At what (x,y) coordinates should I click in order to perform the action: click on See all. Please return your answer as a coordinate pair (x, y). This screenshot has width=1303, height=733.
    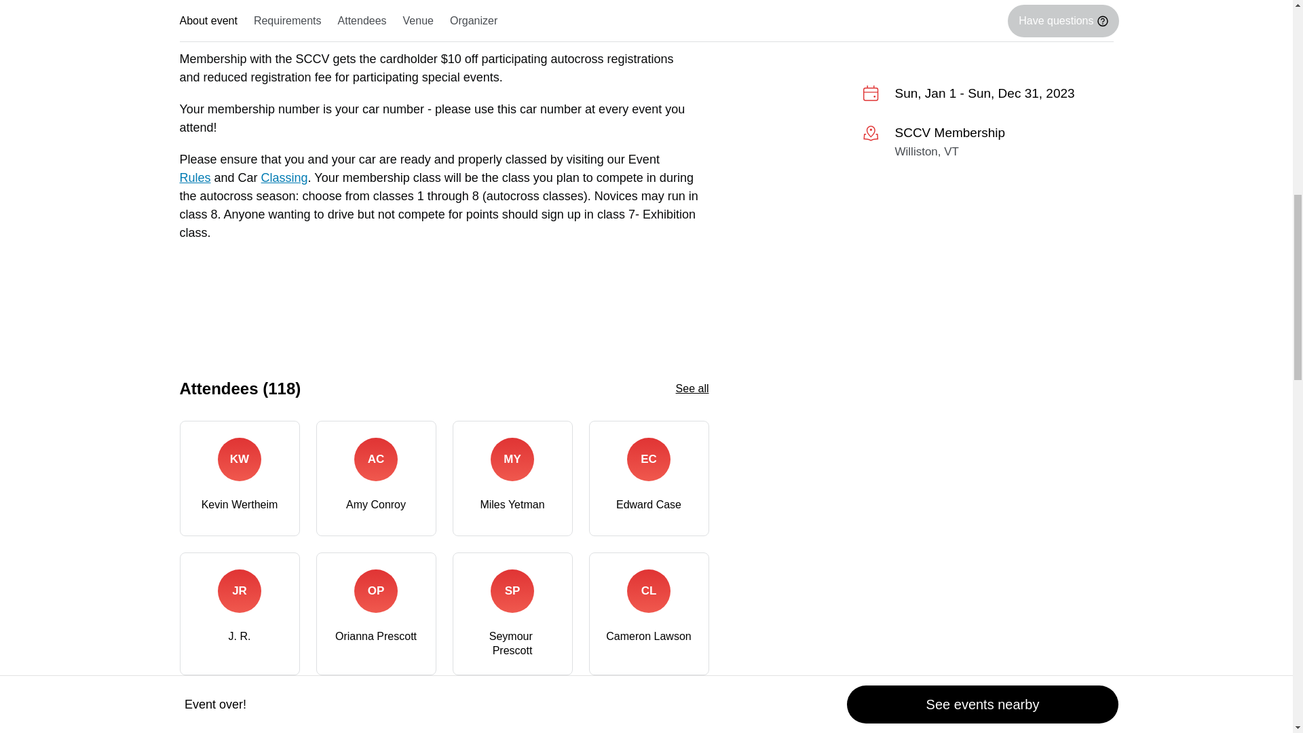
    Looking at the image, I should click on (692, 388).